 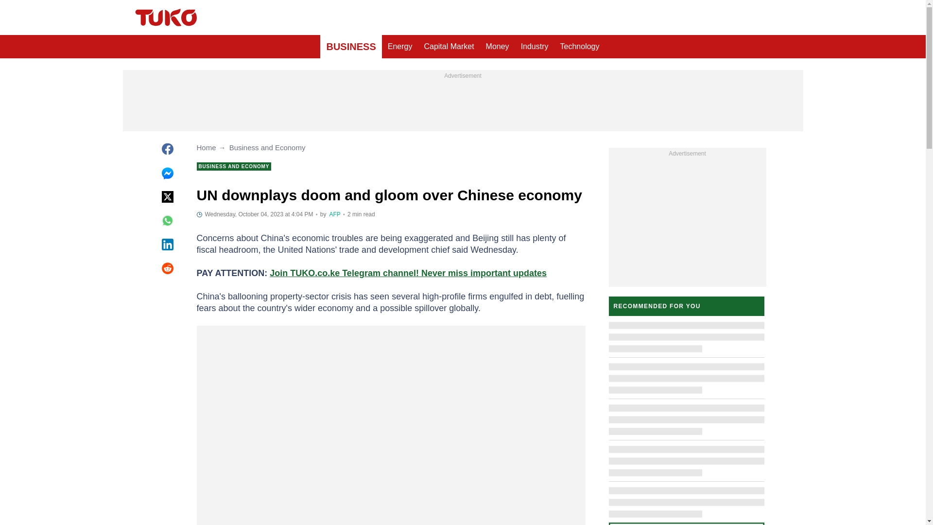 I want to click on Money, so click(x=498, y=47).